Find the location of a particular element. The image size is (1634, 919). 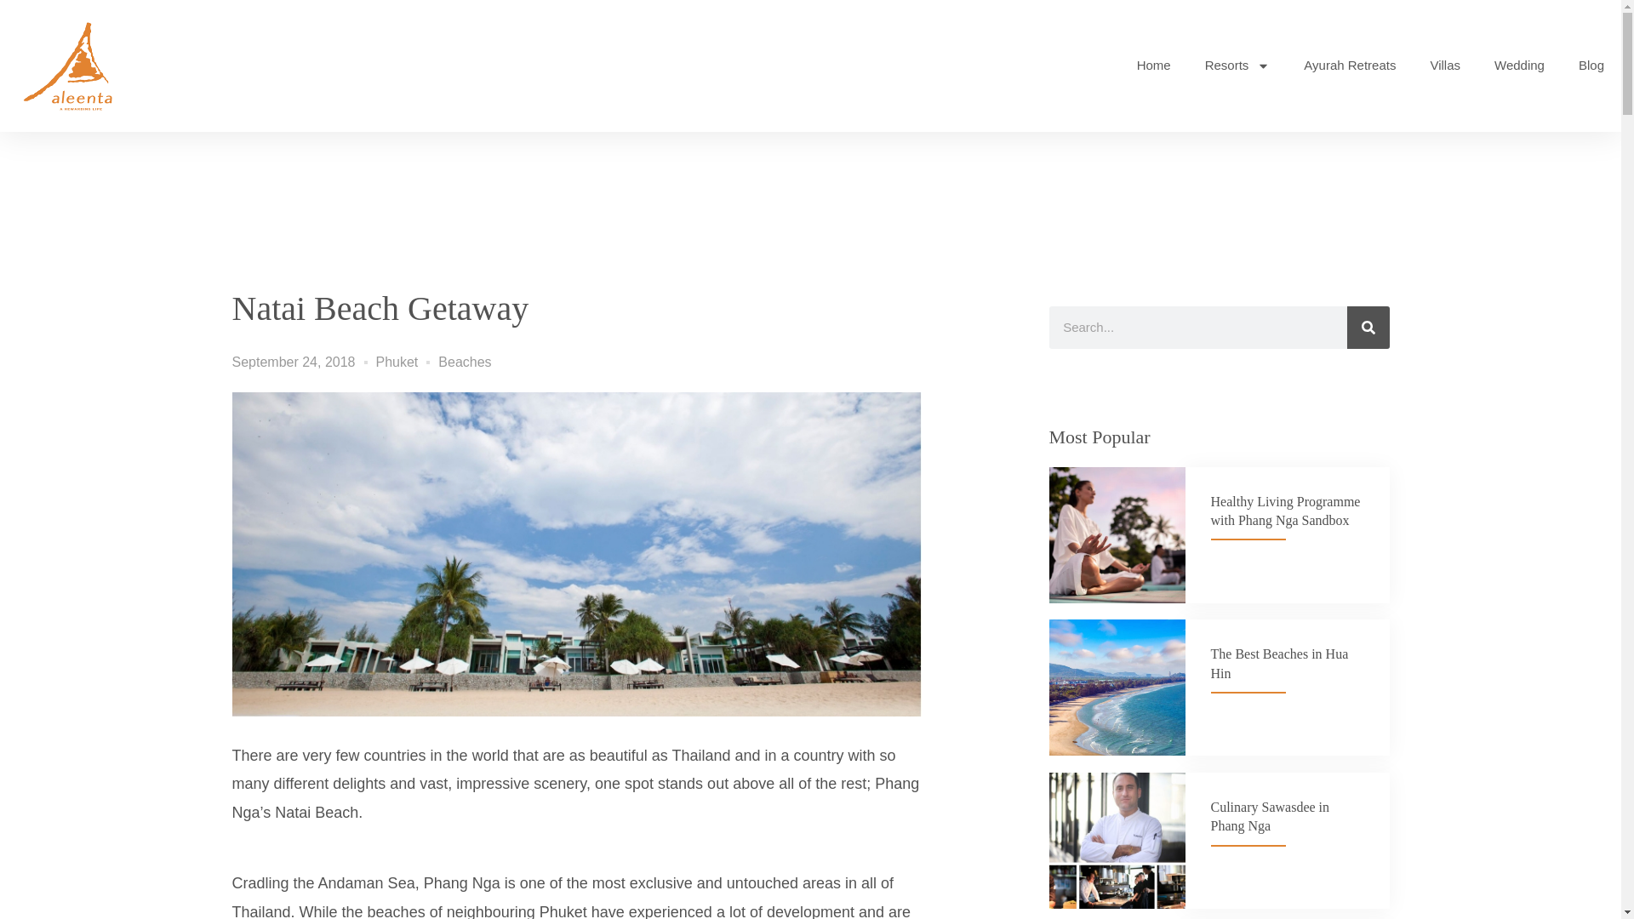

Phuket is located at coordinates (397, 362).